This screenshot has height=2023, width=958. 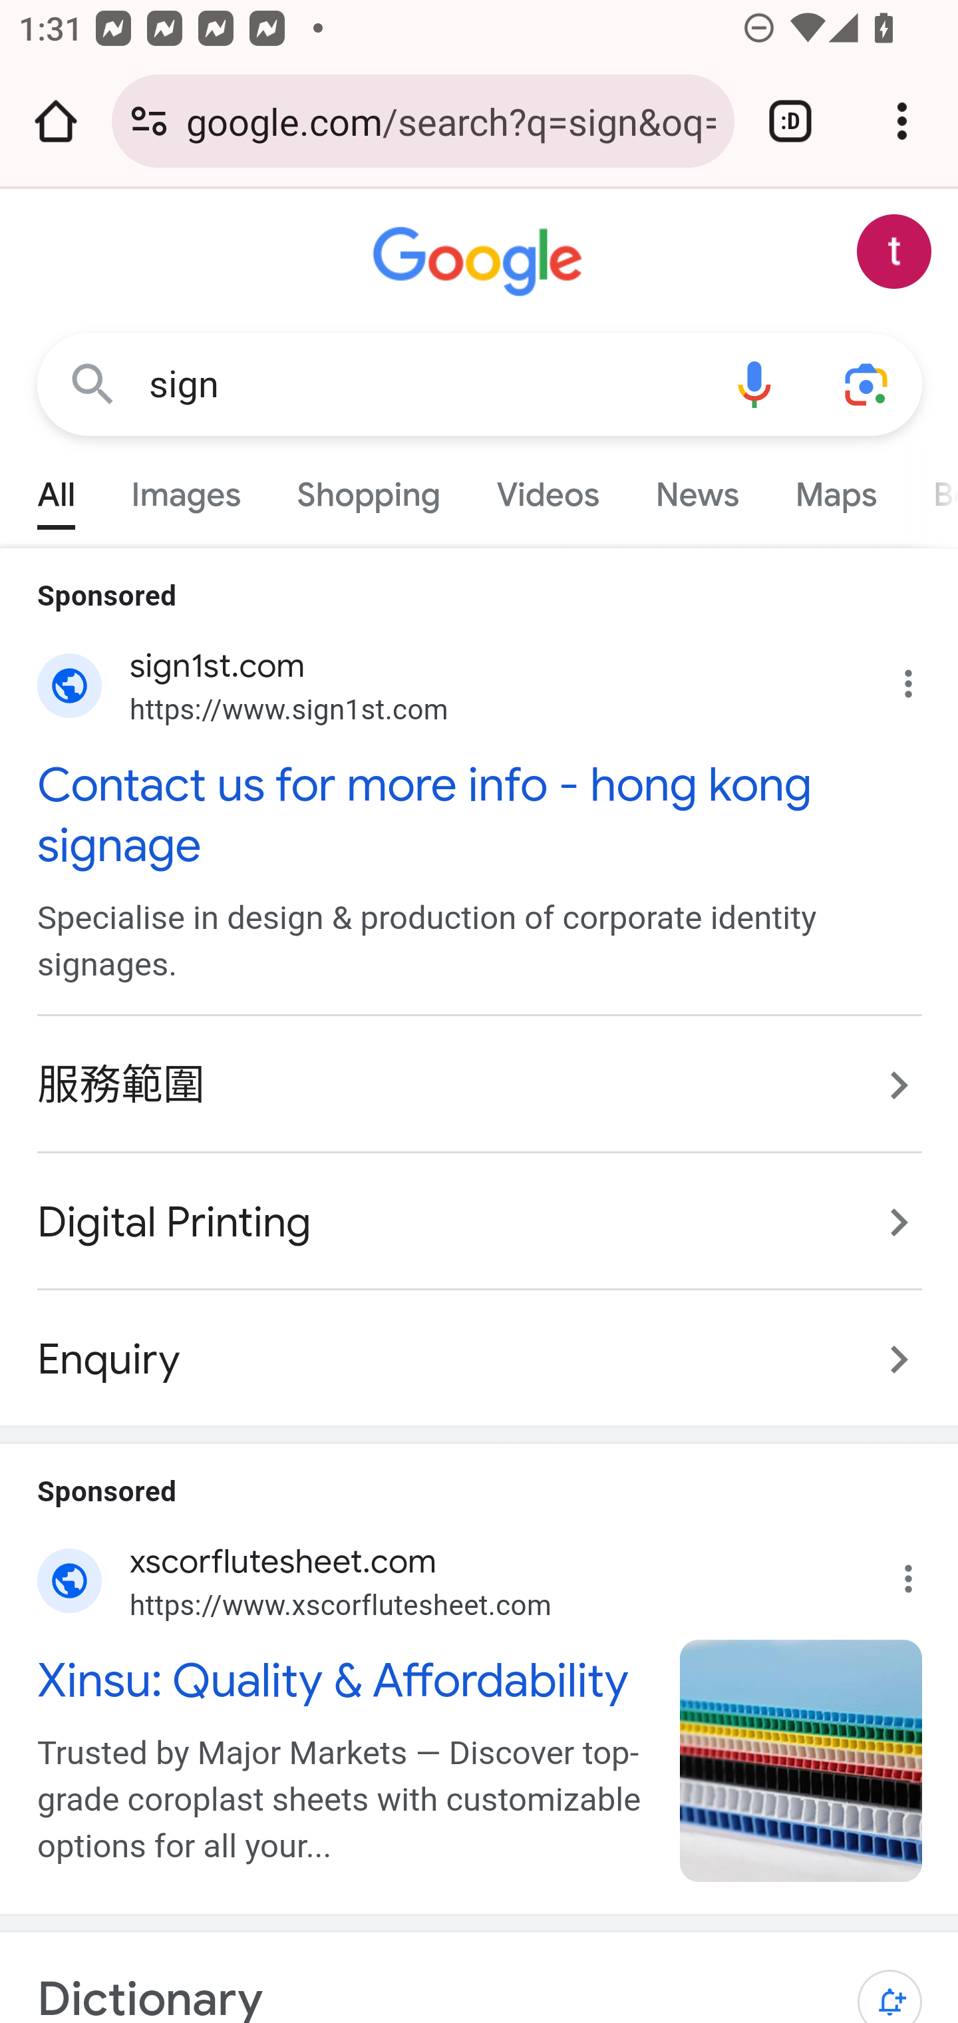 What do you see at coordinates (921, 679) in the screenshot?
I see `Why this ad?` at bounding box center [921, 679].